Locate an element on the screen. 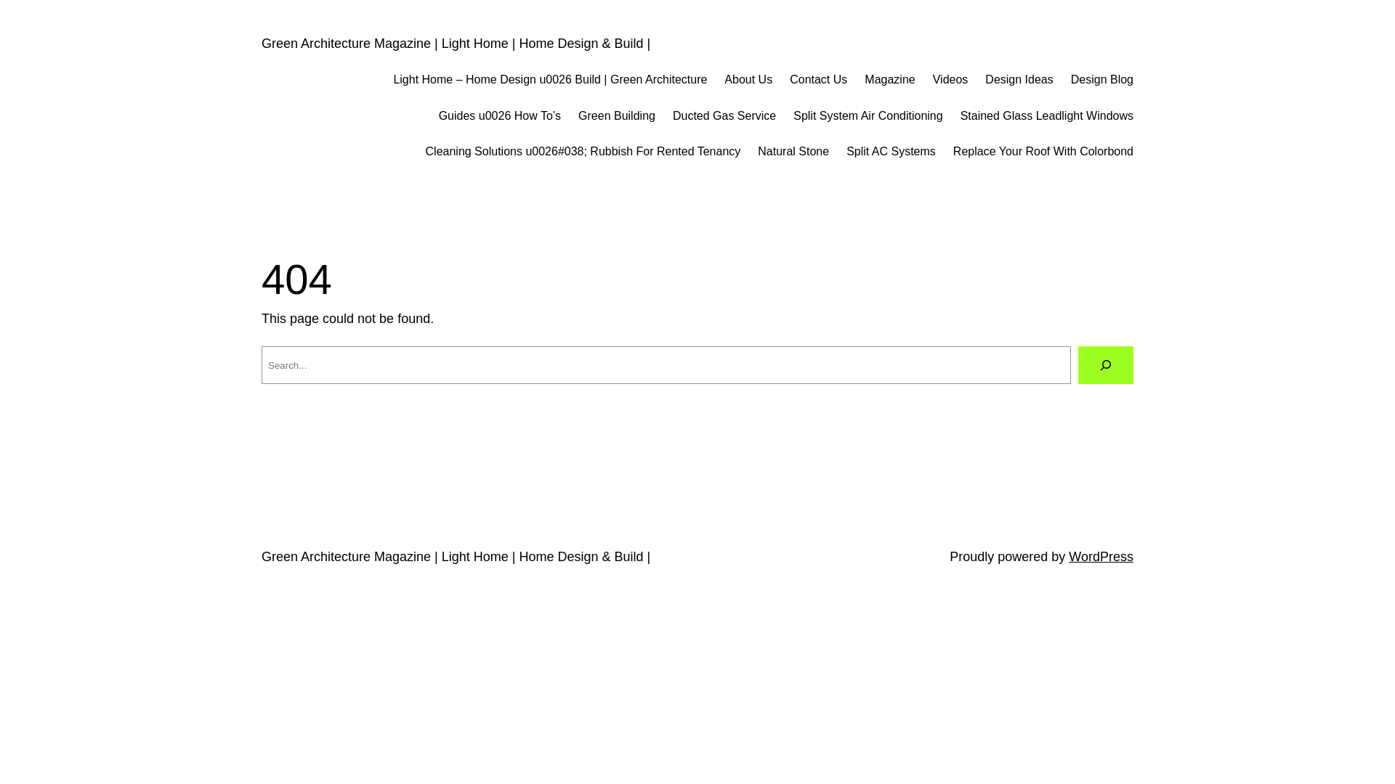  Green Building is located at coordinates (617, 116).